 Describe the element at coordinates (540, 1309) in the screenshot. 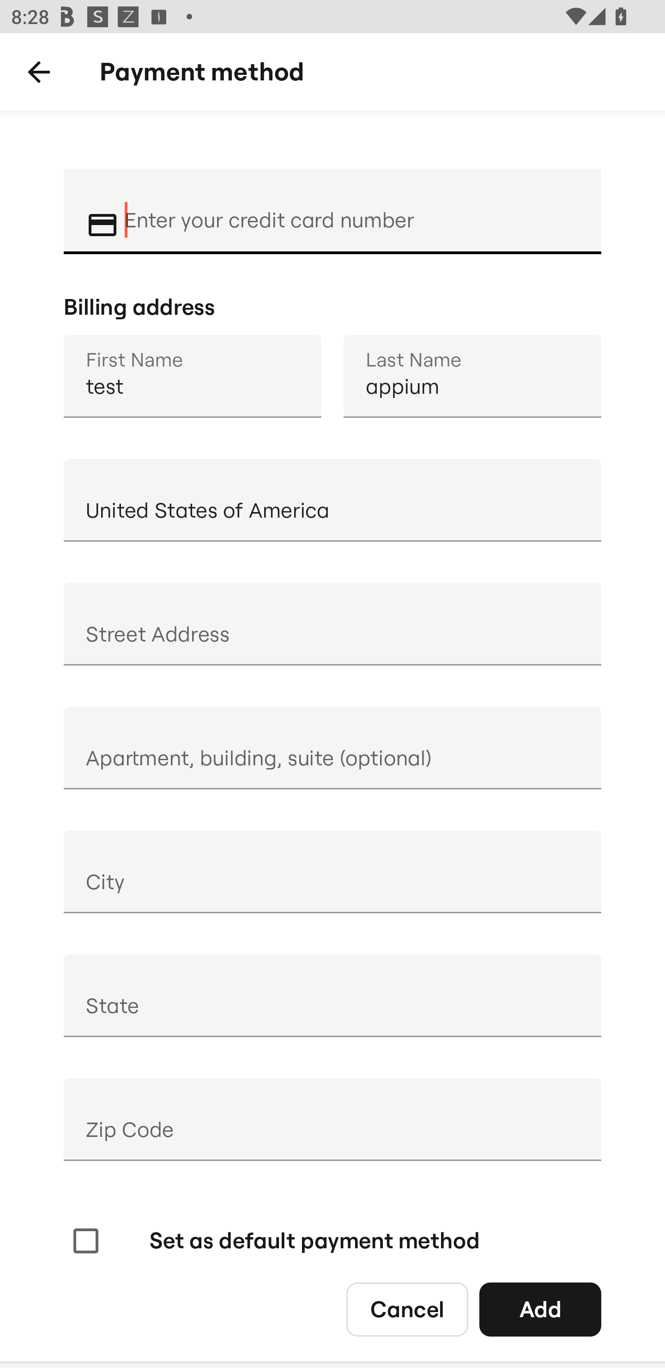

I see `Add` at that location.